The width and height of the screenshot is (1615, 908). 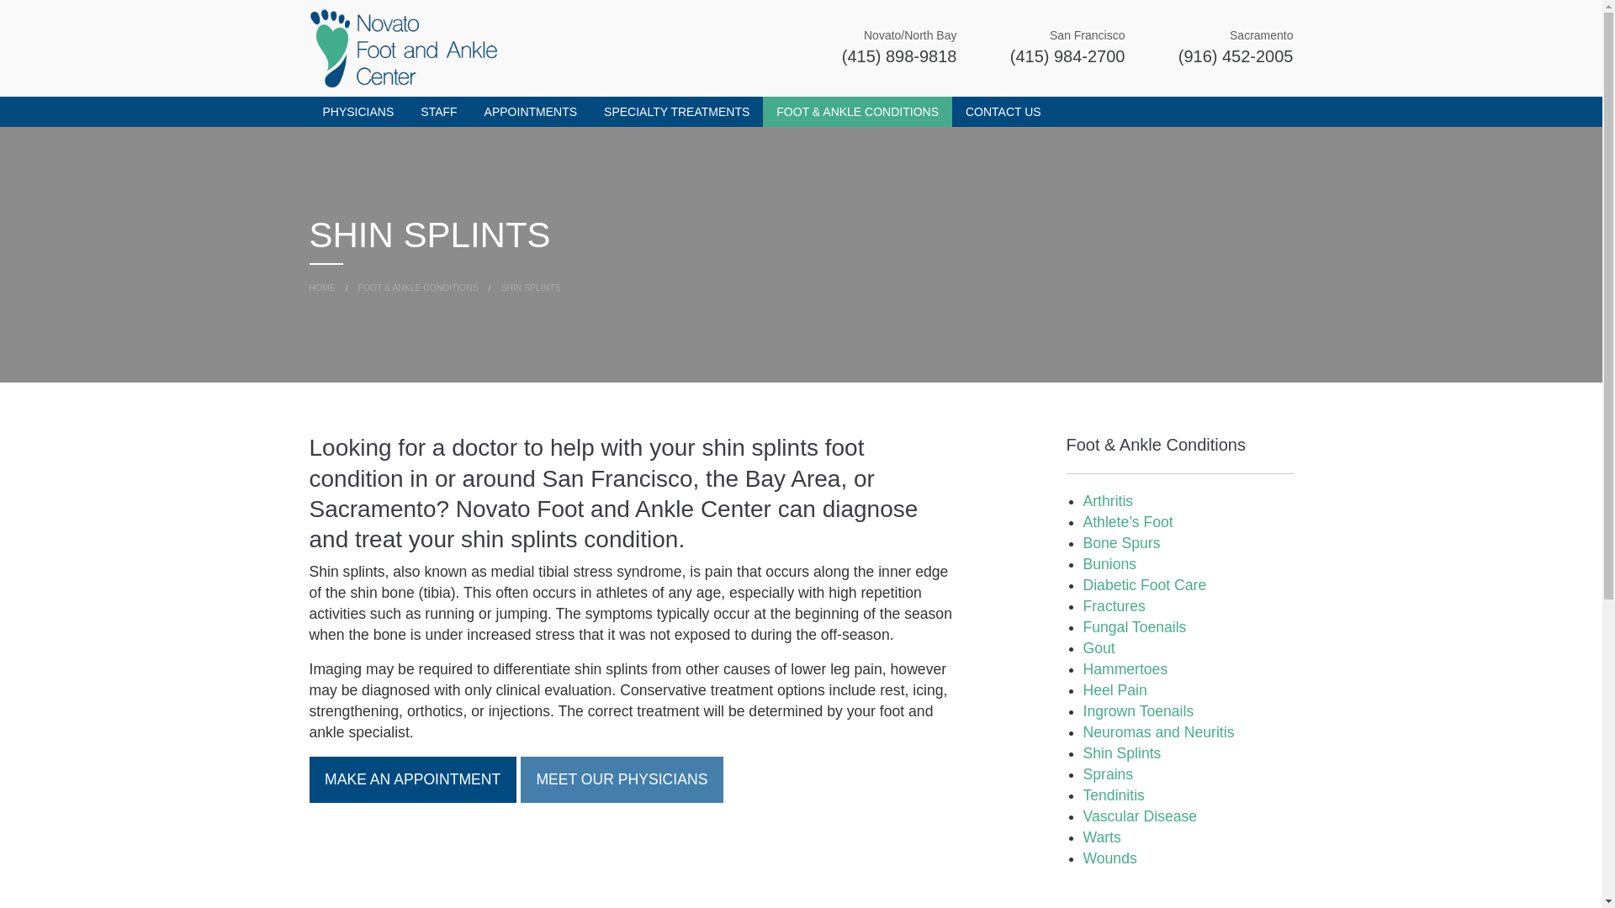 What do you see at coordinates (437, 111) in the screenshot?
I see `STAFF` at bounding box center [437, 111].